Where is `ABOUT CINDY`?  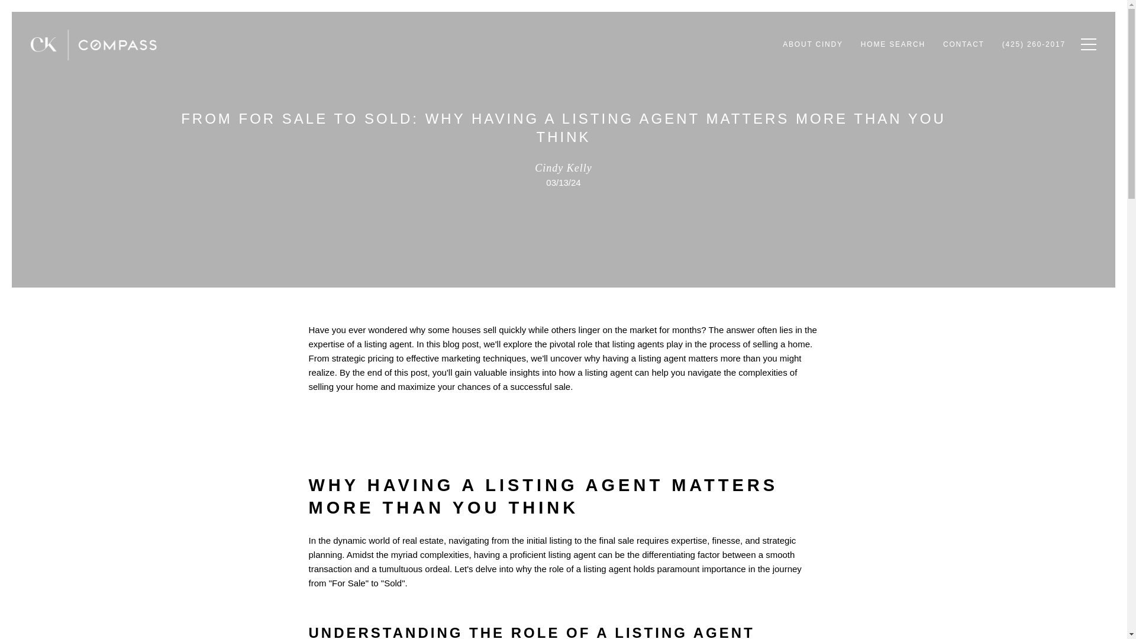 ABOUT CINDY is located at coordinates (813, 44).